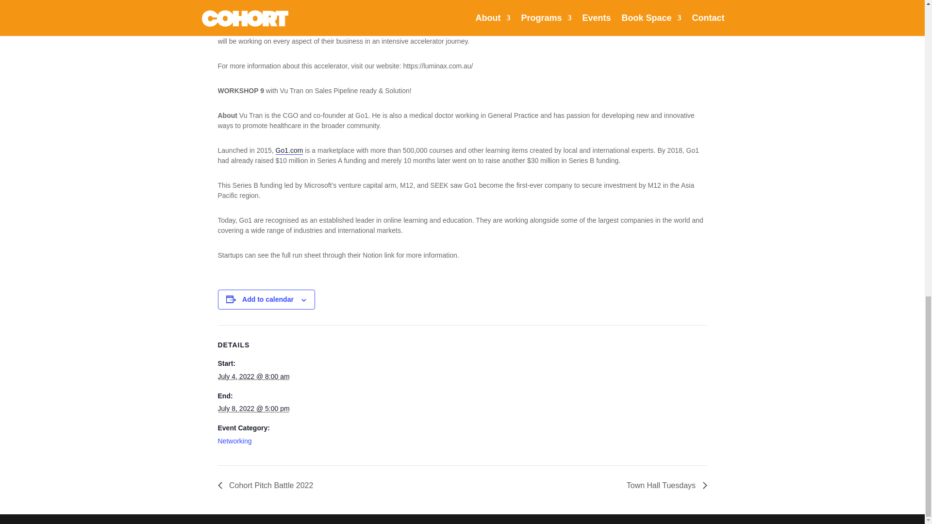  Describe the element at coordinates (253, 377) in the screenshot. I see `2022-07-04` at that location.